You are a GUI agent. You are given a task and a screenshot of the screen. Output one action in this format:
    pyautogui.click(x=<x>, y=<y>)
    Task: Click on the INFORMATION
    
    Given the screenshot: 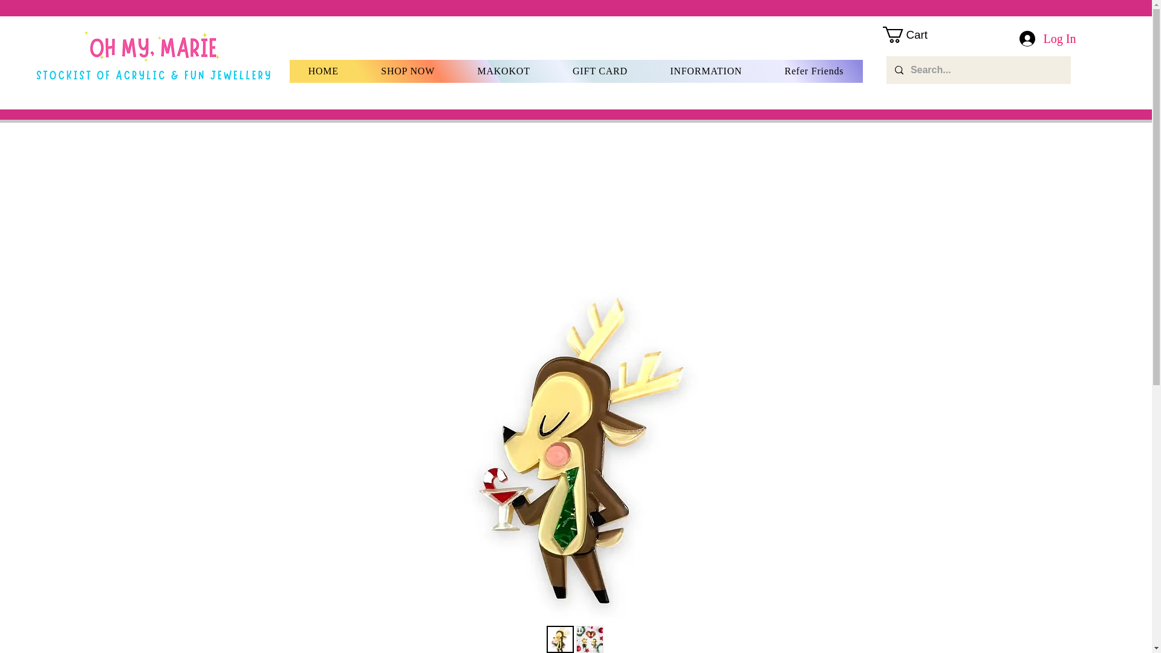 What is the action you would take?
    pyautogui.click(x=706, y=71)
    